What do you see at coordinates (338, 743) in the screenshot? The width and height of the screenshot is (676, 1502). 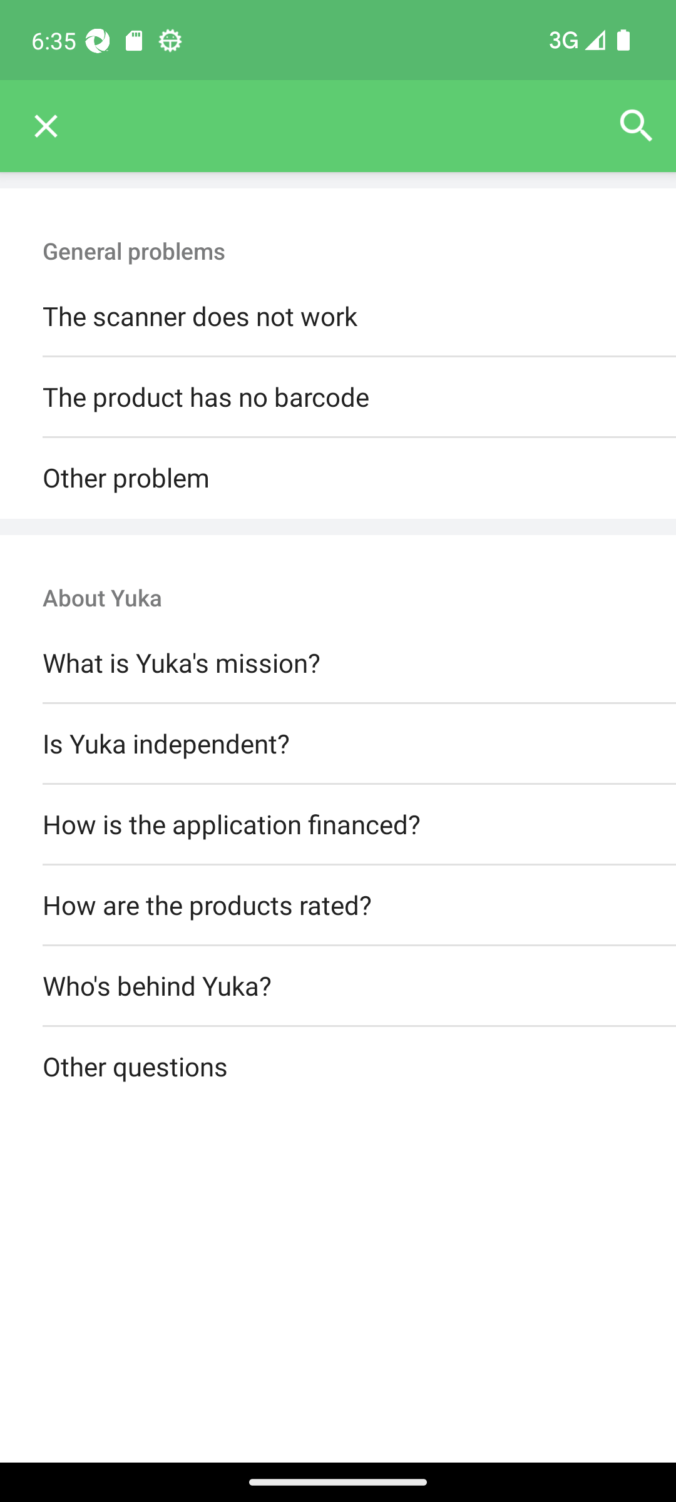 I see `Is Yuka independent?` at bounding box center [338, 743].